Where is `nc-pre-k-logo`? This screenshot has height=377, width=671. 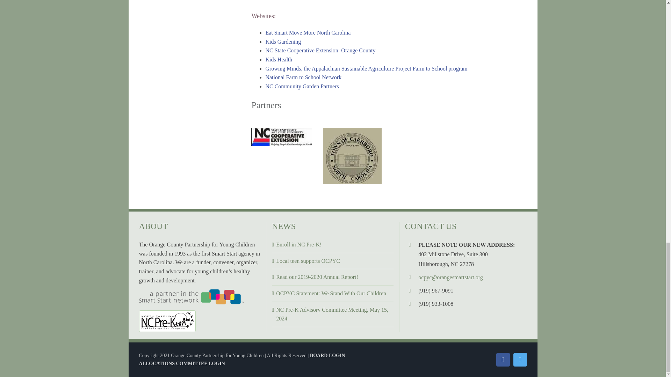 nc-pre-k-logo is located at coordinates (167, 321).